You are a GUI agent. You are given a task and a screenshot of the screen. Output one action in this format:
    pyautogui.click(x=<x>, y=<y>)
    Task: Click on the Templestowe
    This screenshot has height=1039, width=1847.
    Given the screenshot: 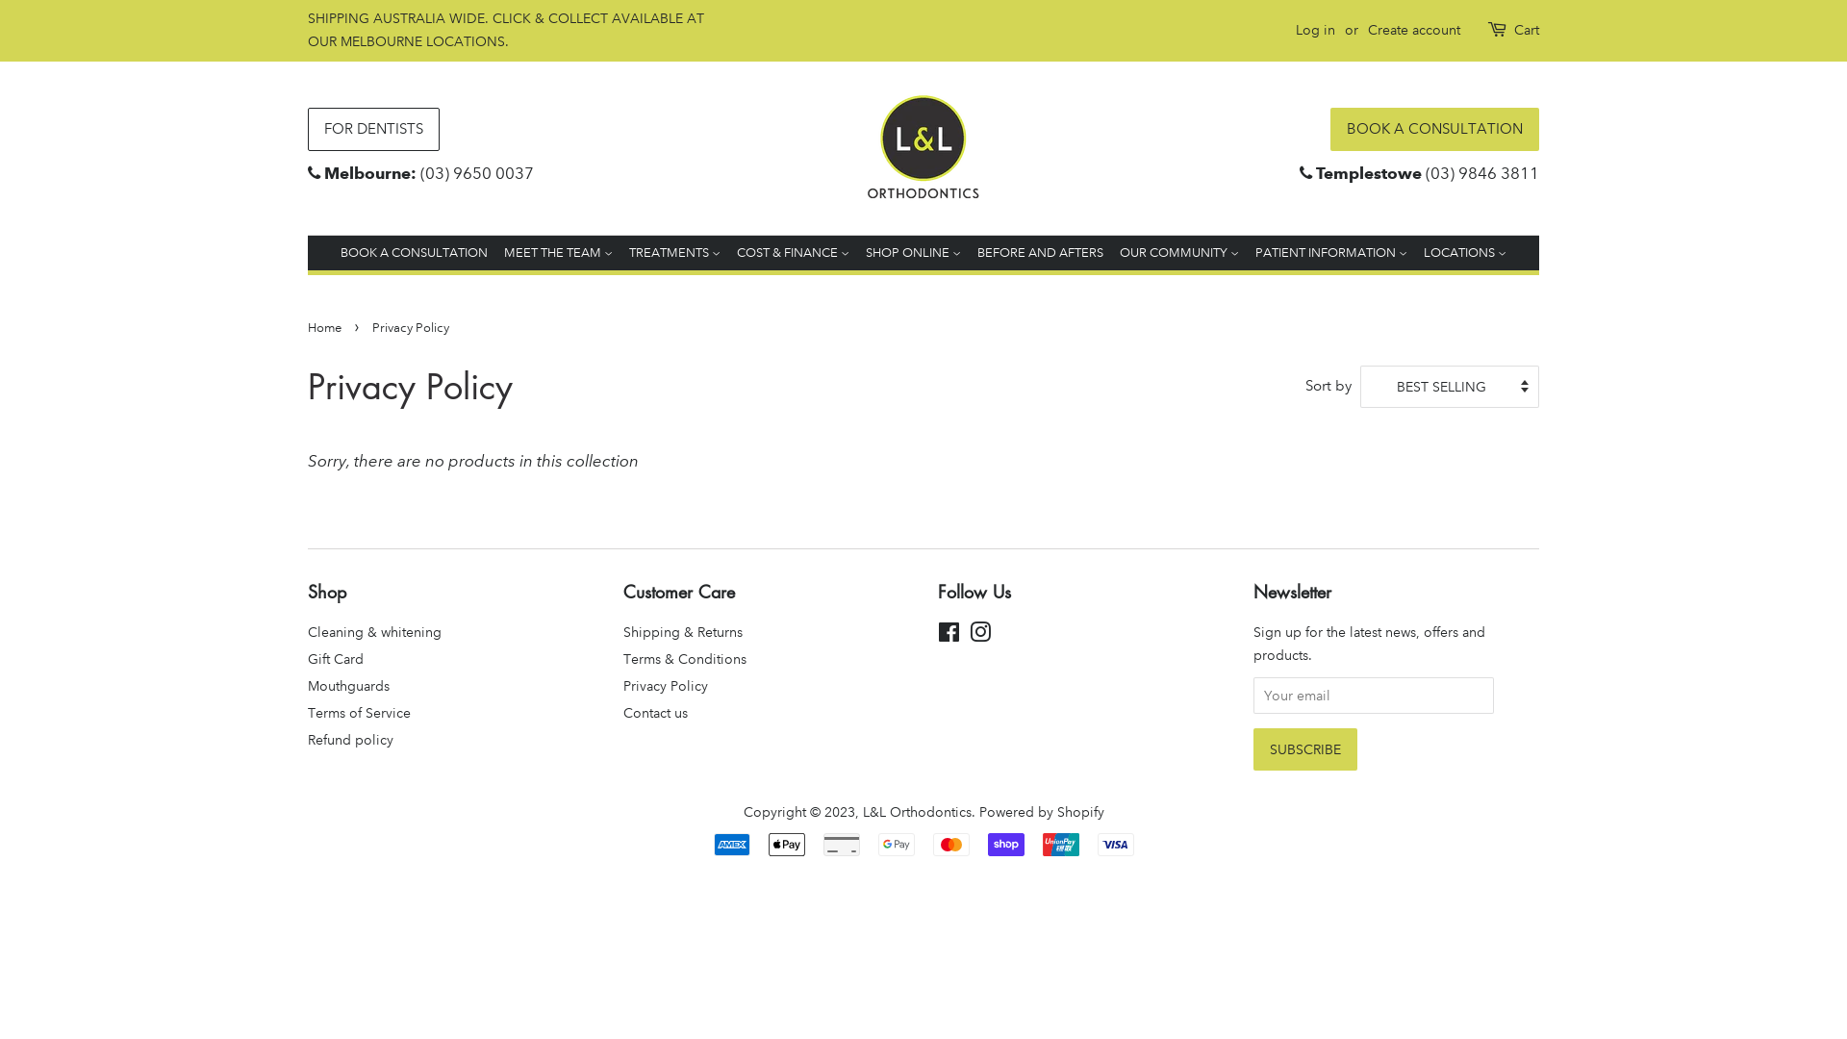 What is the action you would take?
    pyautogui.click(x=1369, y=173)
    